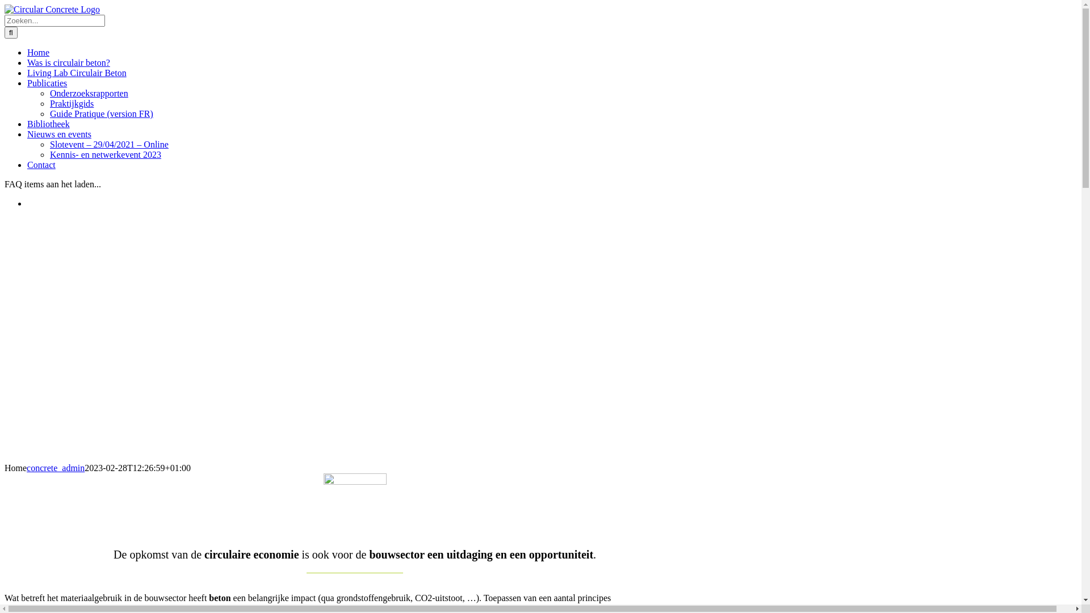 This screenshot has height=613, width=1090. I want to click on Guide Pratique (version FR), so click(102, 114).